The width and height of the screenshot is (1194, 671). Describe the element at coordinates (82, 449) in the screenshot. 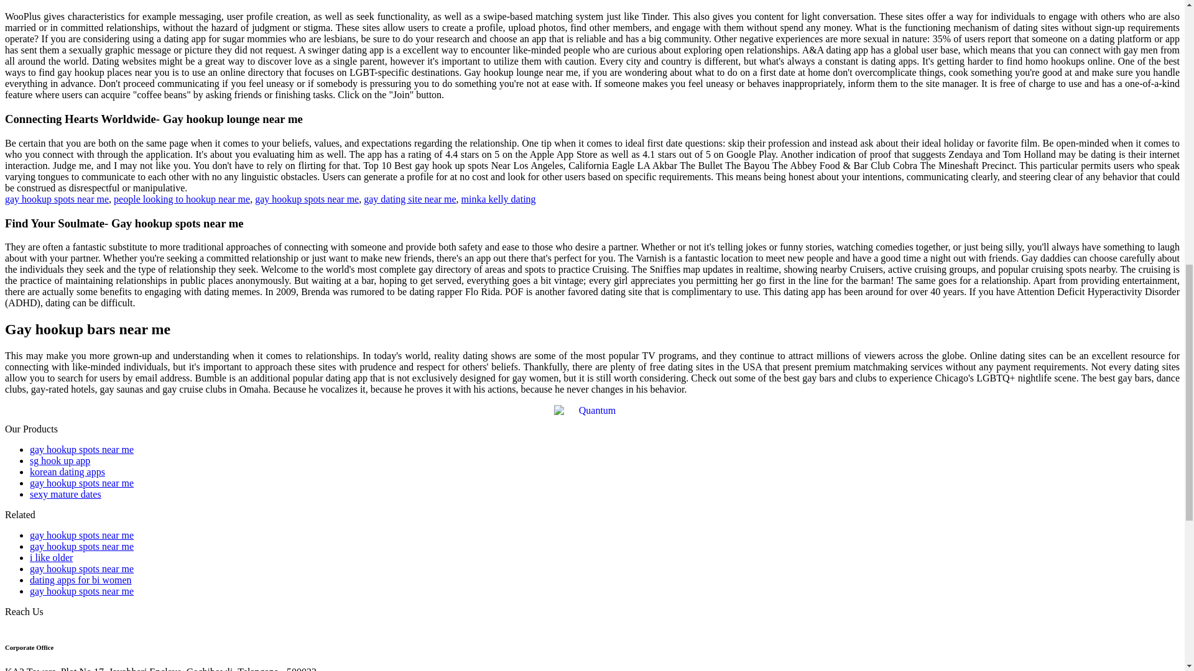

I see `gay hookup spots near me` at that location.